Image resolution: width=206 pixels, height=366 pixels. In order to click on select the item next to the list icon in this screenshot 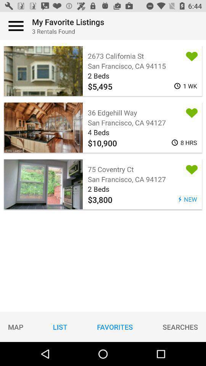, I will do `click(115, 327)`.